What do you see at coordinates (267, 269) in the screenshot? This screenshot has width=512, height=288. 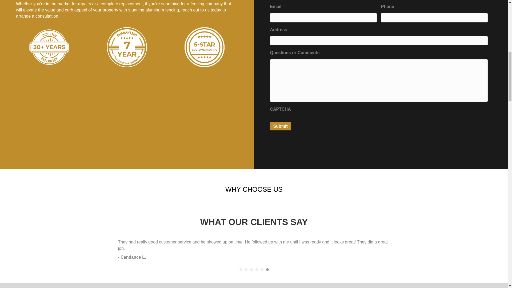 I see `6` at bounding box center [267, 269].